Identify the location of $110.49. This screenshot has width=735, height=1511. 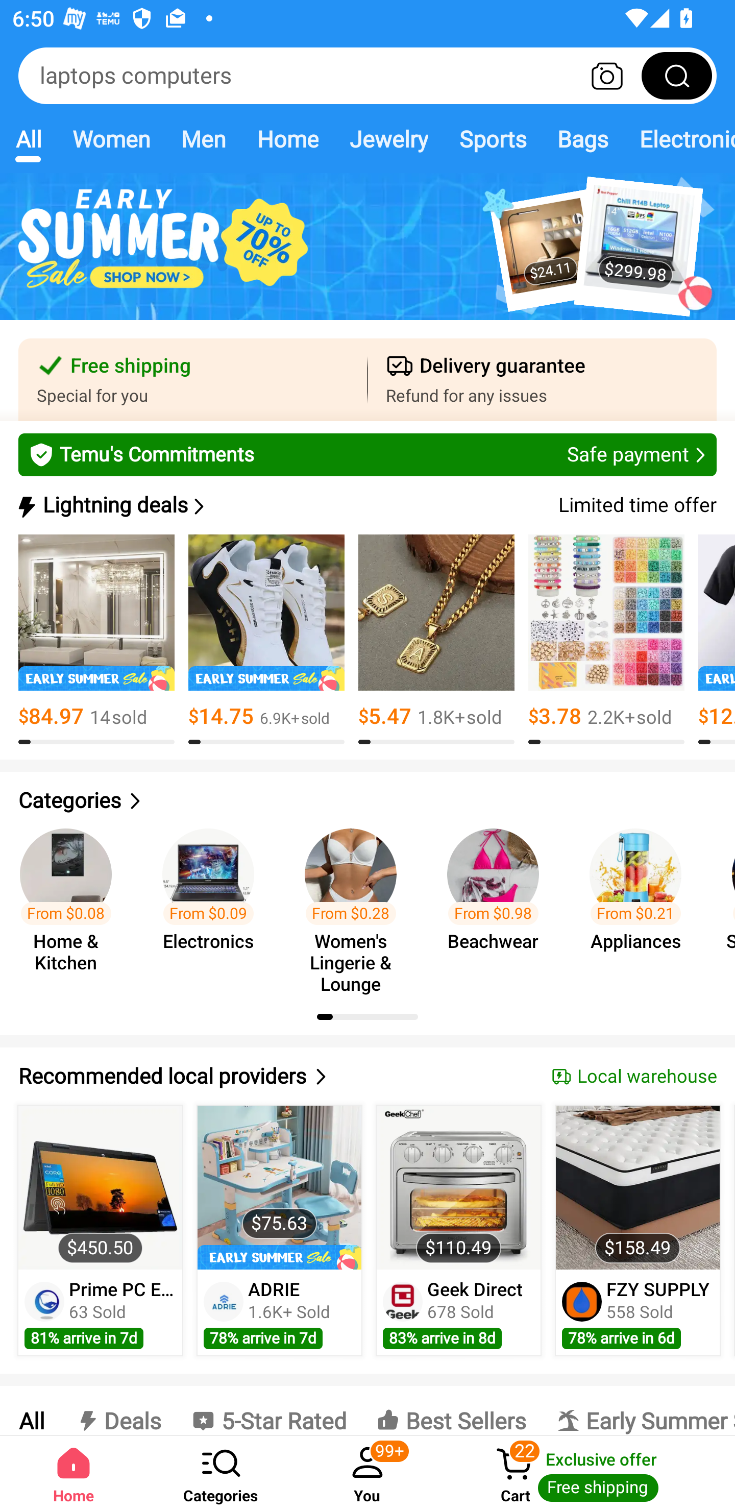
(458, 1187).